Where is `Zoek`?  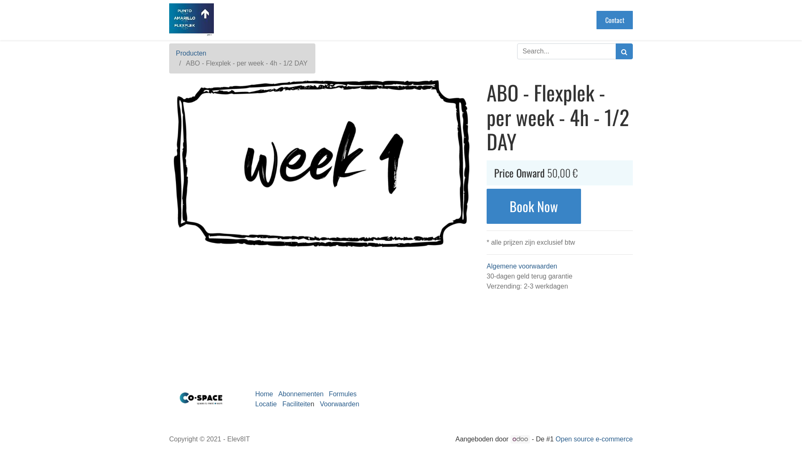
Zoek is located at coordinates (624, 51).